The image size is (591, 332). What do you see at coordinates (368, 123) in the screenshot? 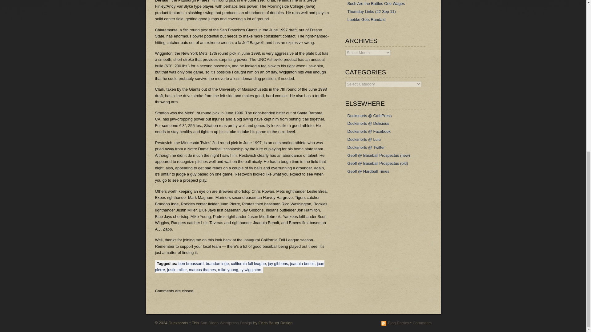
I see `Ducksnorts links and commentary` at bounding box center [368, 123].